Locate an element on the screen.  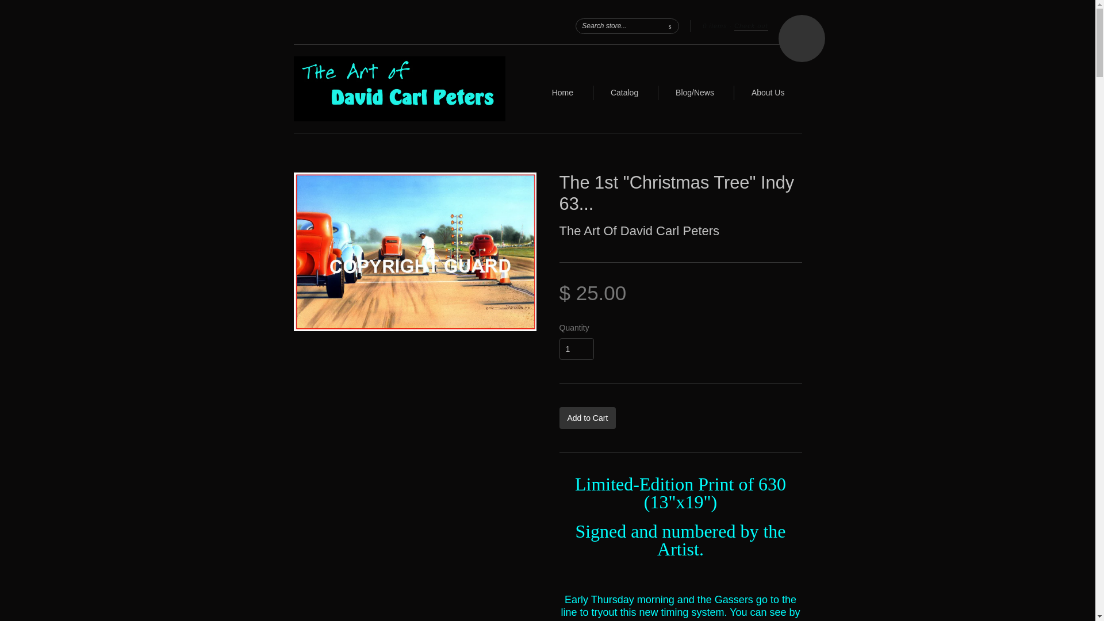
Search is located at coordinates (670, 25).